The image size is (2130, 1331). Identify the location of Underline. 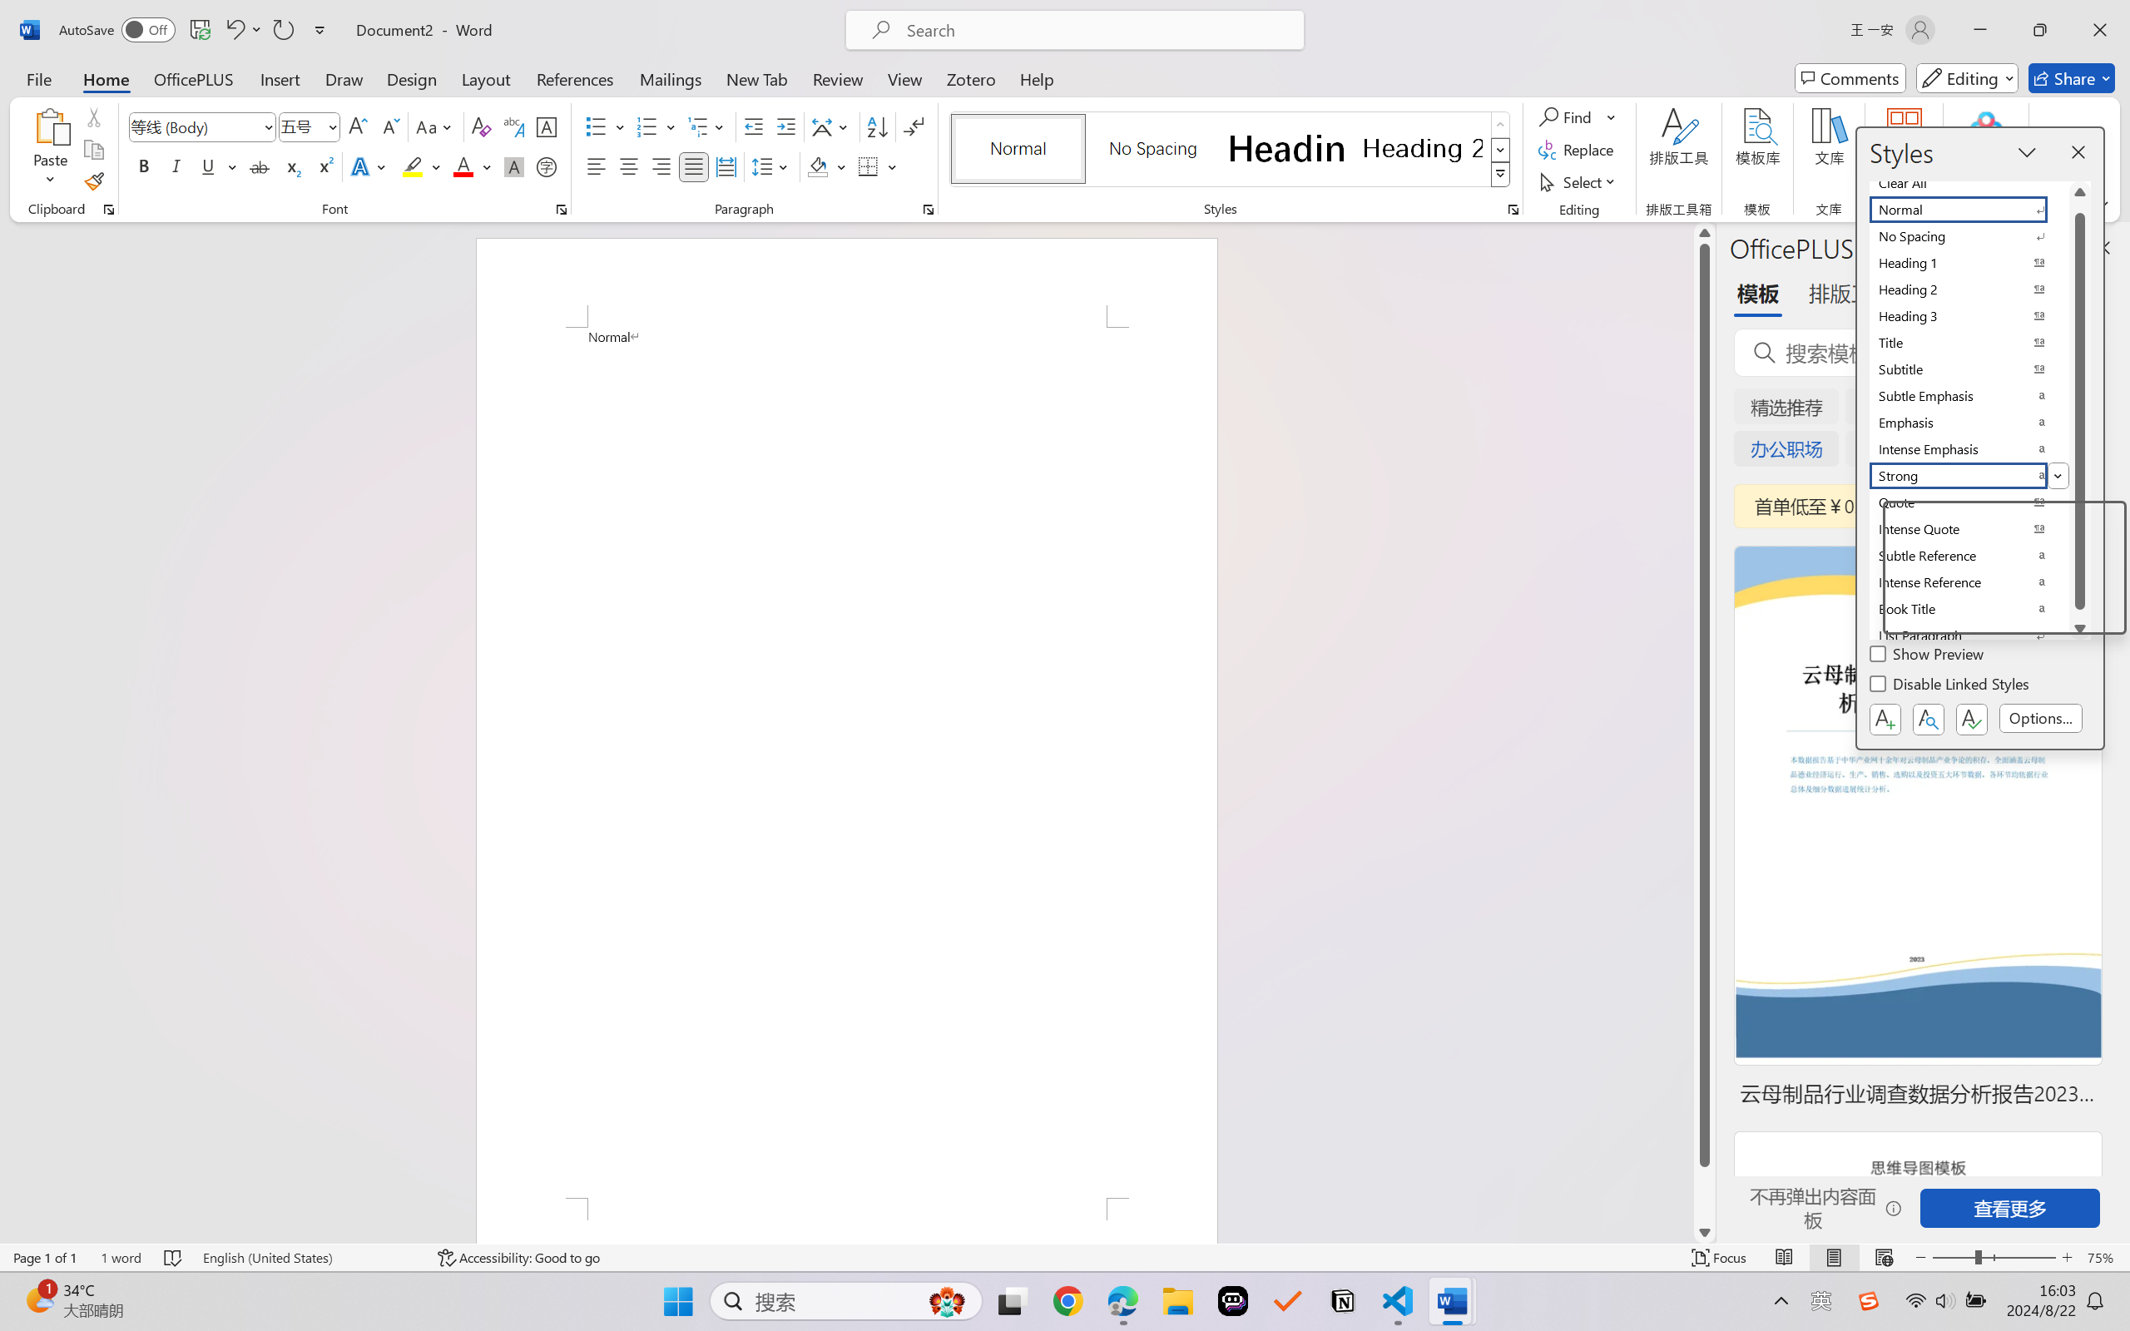
(218, 166).